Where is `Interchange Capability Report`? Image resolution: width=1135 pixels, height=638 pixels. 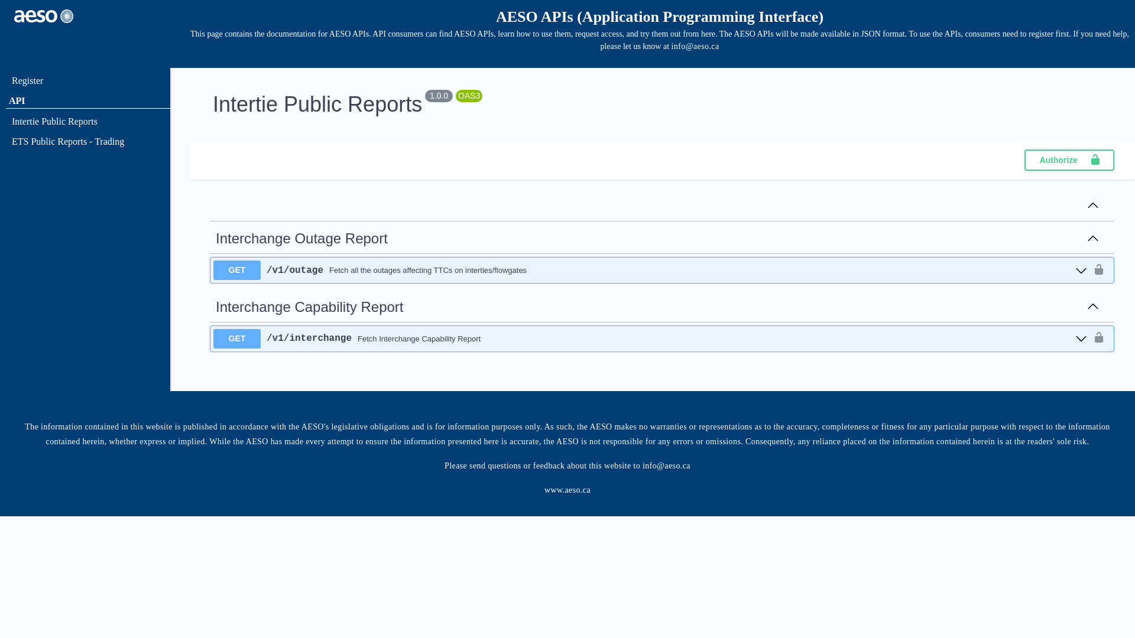 Interchange Capability Report is located at coordinates (310, 307).